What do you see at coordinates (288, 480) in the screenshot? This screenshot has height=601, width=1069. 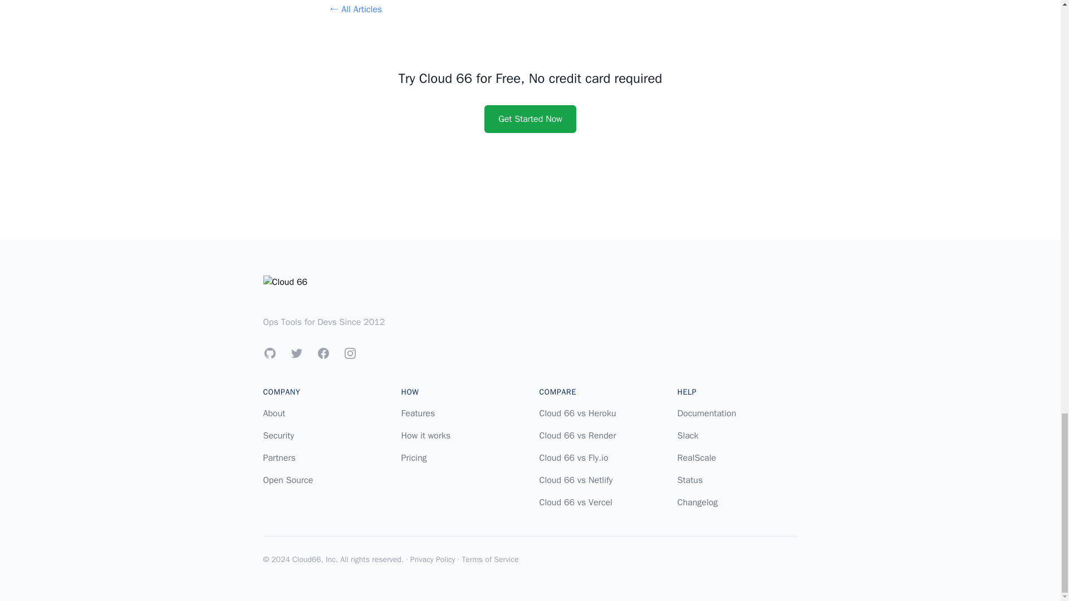 I see `Open Source` at bounding box center [288, 480].